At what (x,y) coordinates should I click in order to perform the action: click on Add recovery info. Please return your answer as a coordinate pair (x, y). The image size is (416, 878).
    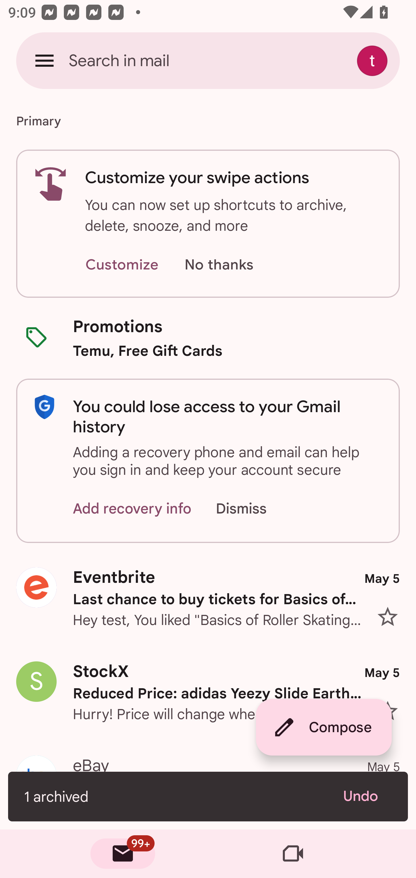
    Looking at the image, I should click on (132, 509).